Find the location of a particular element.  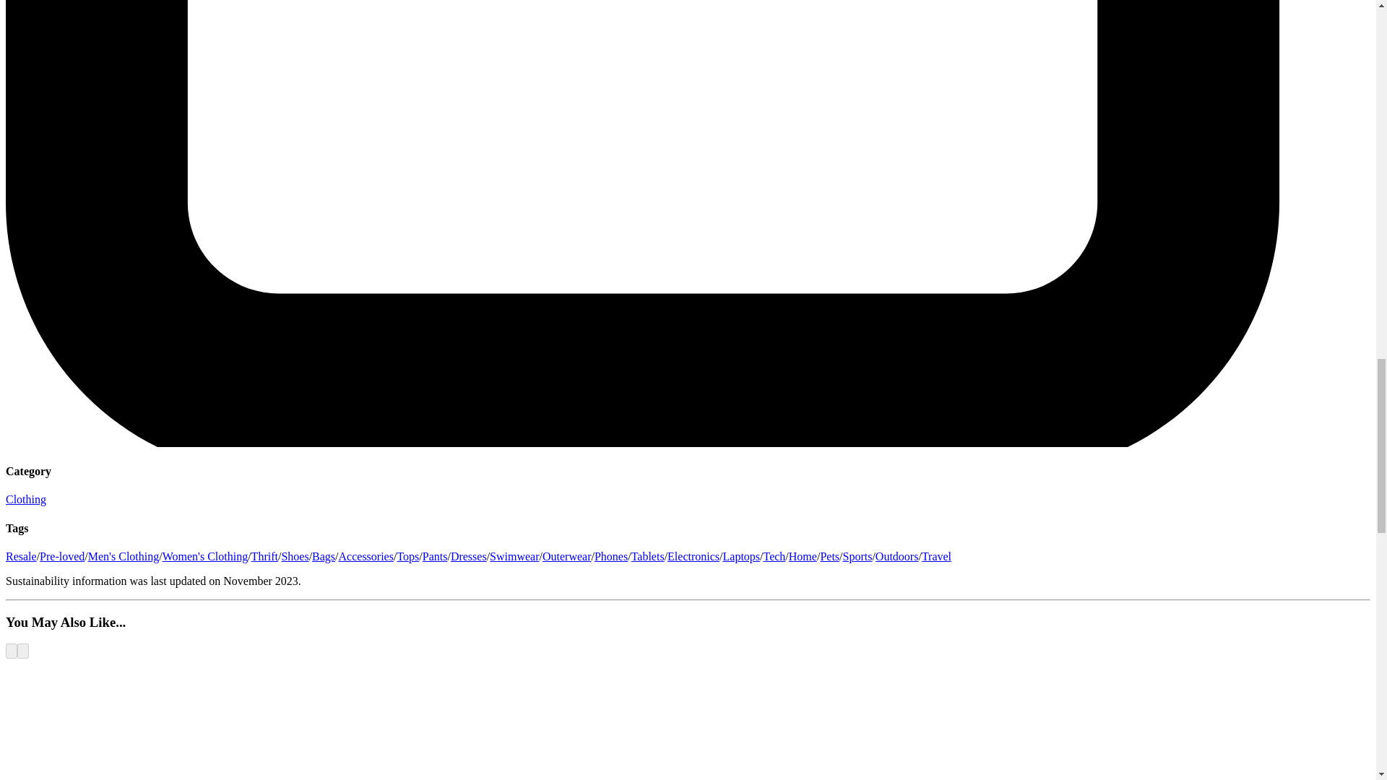

Outdoors is located at coordinates (896, 556).